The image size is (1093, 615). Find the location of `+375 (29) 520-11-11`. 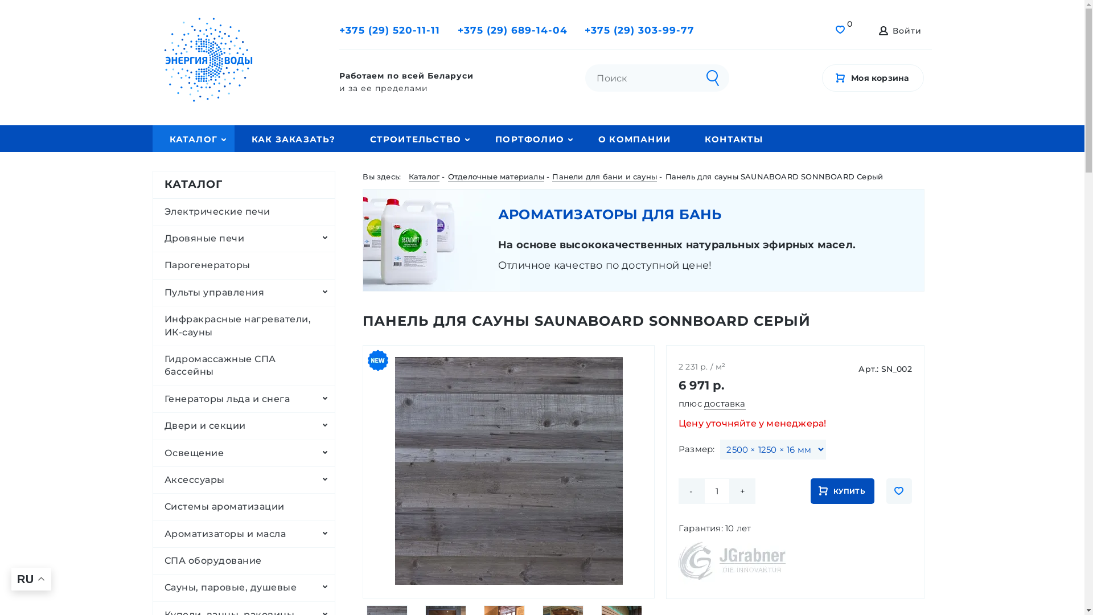

+375 (29) 520-11-11 is located at coordinates (389, 31).